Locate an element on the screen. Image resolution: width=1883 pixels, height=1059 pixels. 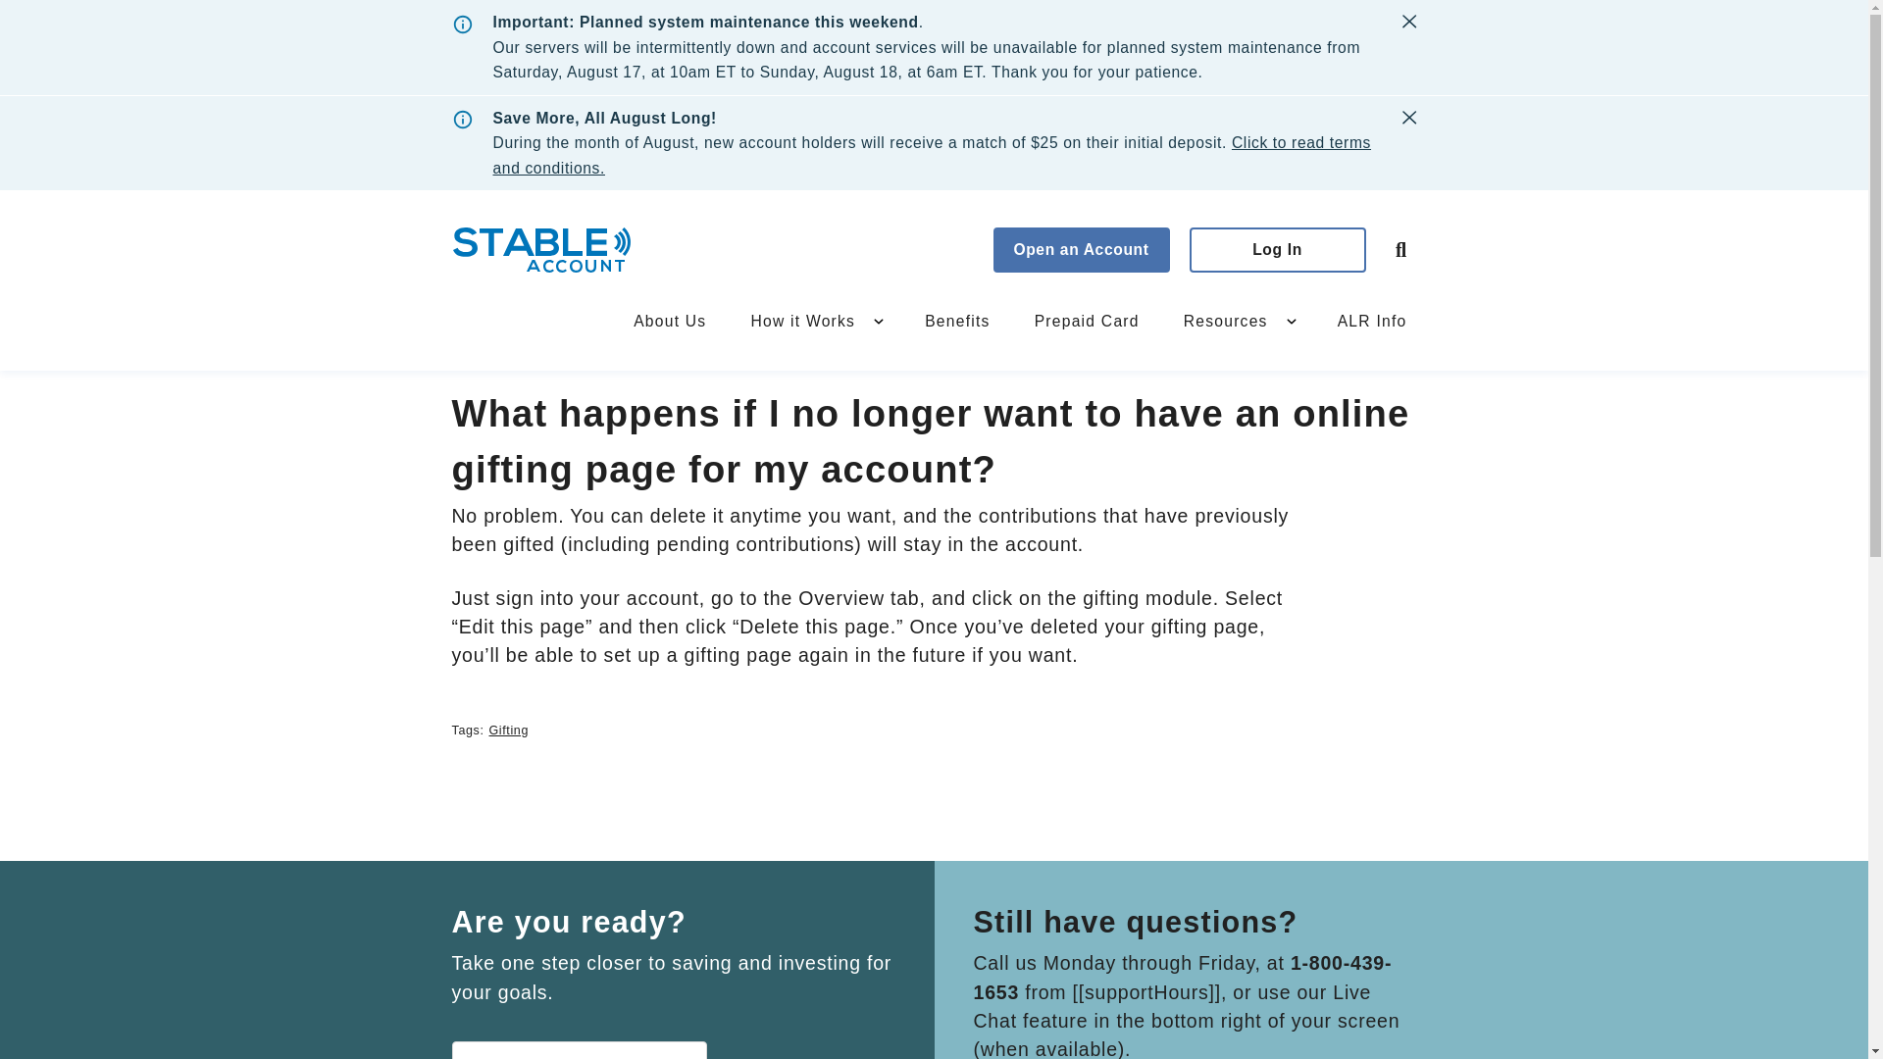
Open an Account is located at coordinates (1081, 249).